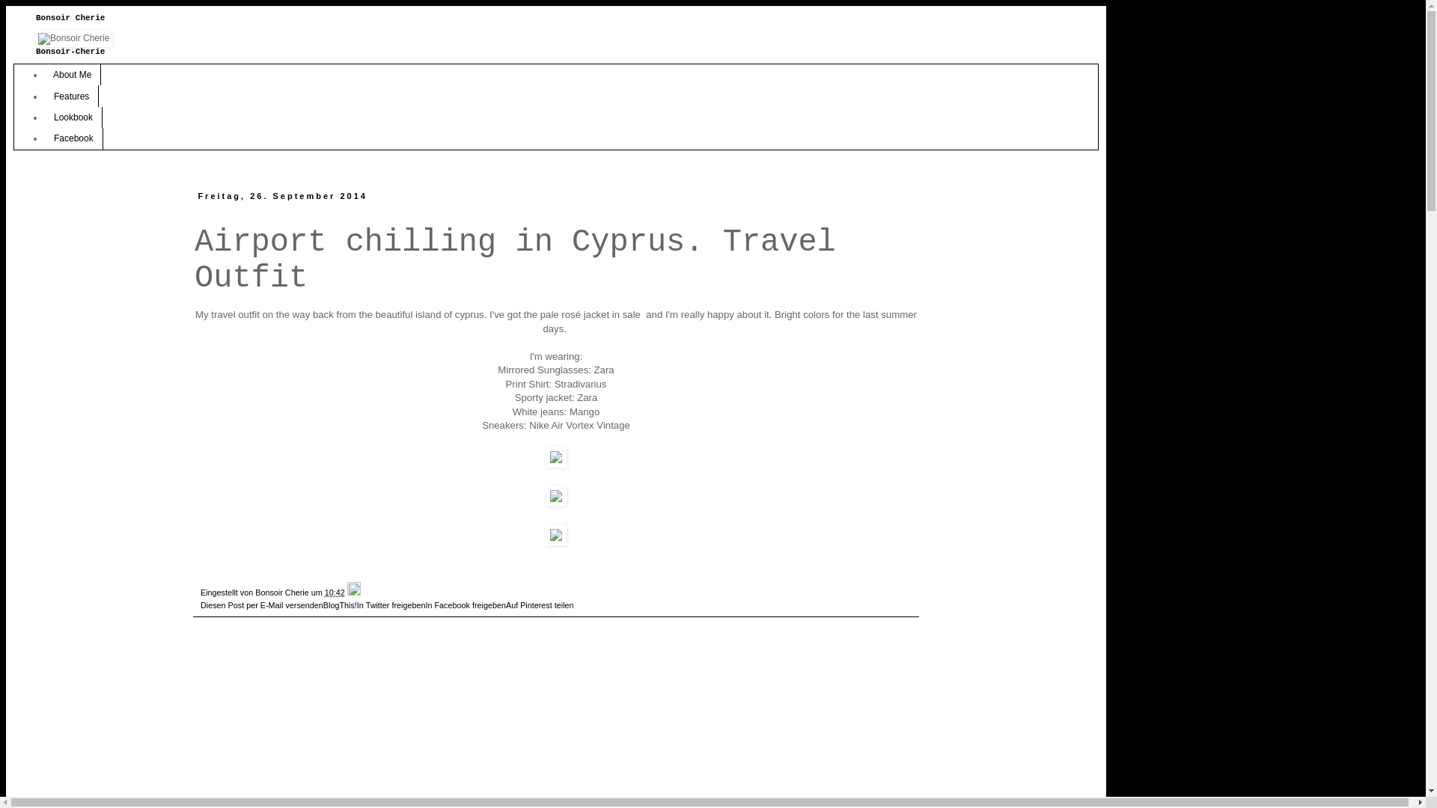 This screenshot has height=808, width=1437. What do you see at coordinates (73, 75) in the screenshot?
I see `About Me` at bounding box center [73, 75].